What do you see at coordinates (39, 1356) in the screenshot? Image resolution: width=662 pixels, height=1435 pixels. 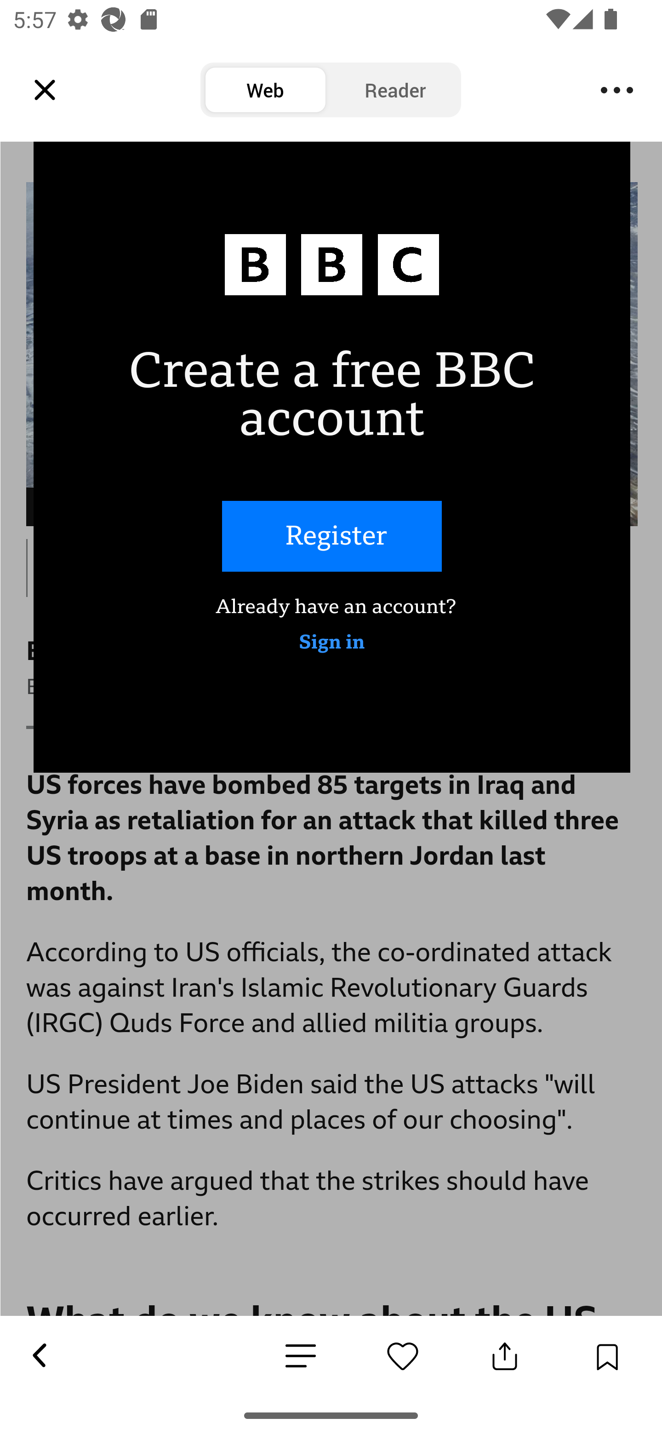 I see `Back Button` at bounding box center [39, 1356].